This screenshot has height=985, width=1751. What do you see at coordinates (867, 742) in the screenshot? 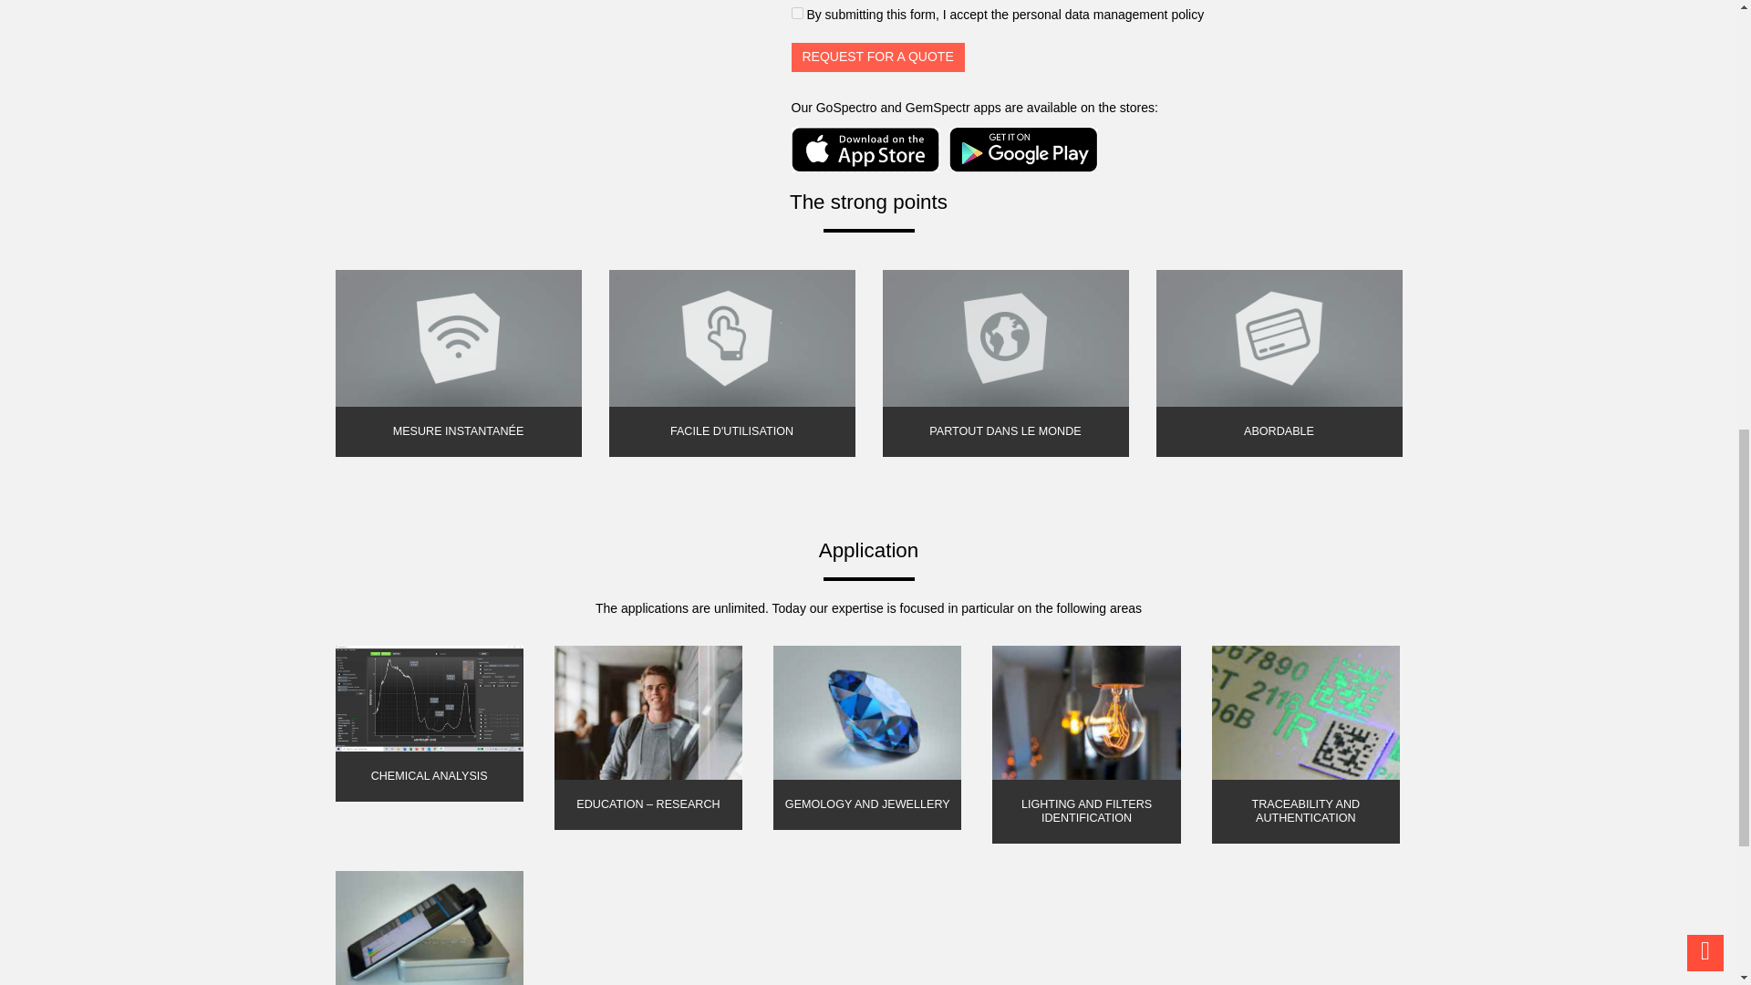
I see `Gemology and Jewellery` at bounding box center [867, 742].